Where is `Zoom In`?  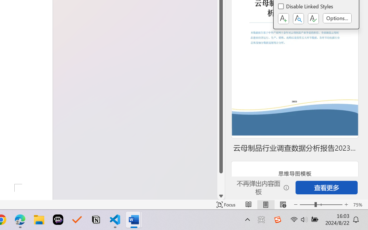
Zoom In is located at coordinates (346, 205).